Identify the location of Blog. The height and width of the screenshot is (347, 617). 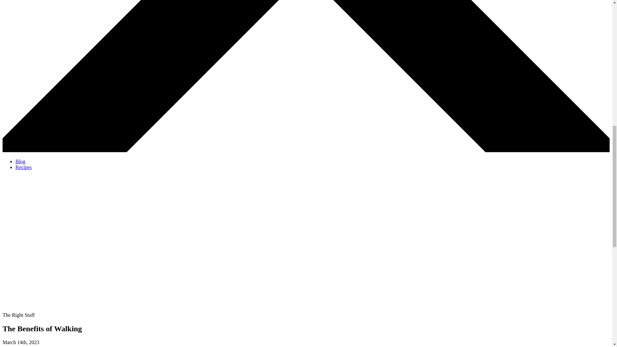
(20, 161).